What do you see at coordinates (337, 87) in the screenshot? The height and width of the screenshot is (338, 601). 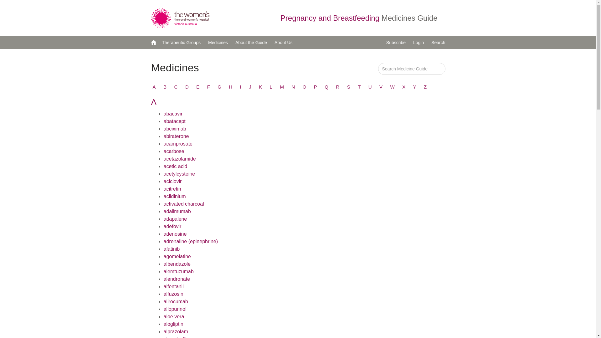 I see `R` at bounding box center [337, 87].